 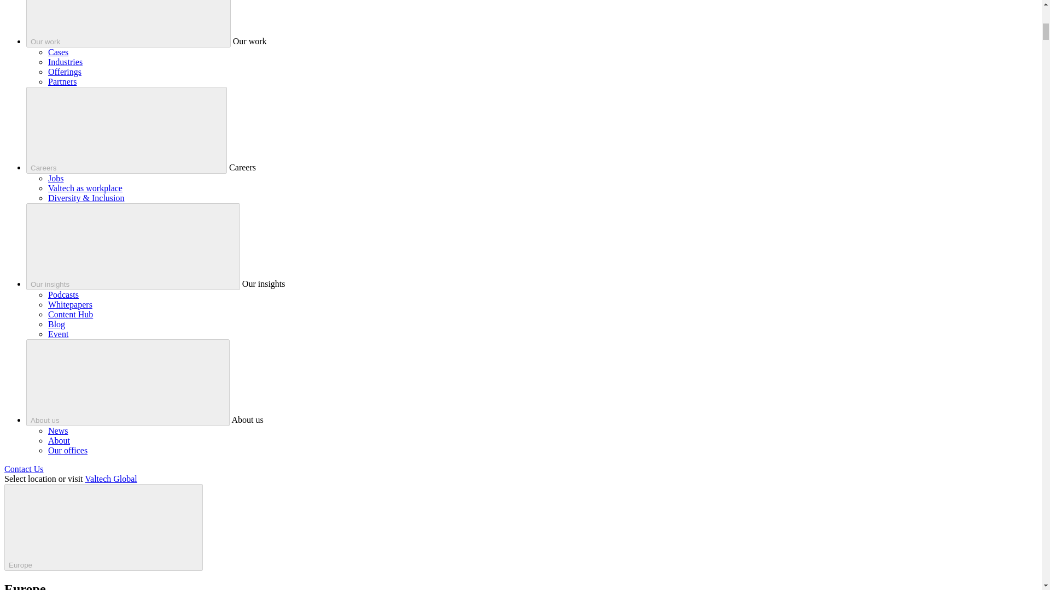 I want to click on Blog, so click(x=57, y=324).